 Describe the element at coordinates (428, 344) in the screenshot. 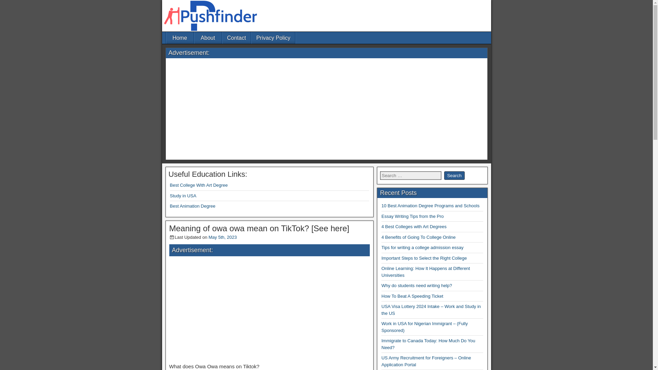

I see `Immigrate to Canada Today: How Much Do You Need?` at that location.